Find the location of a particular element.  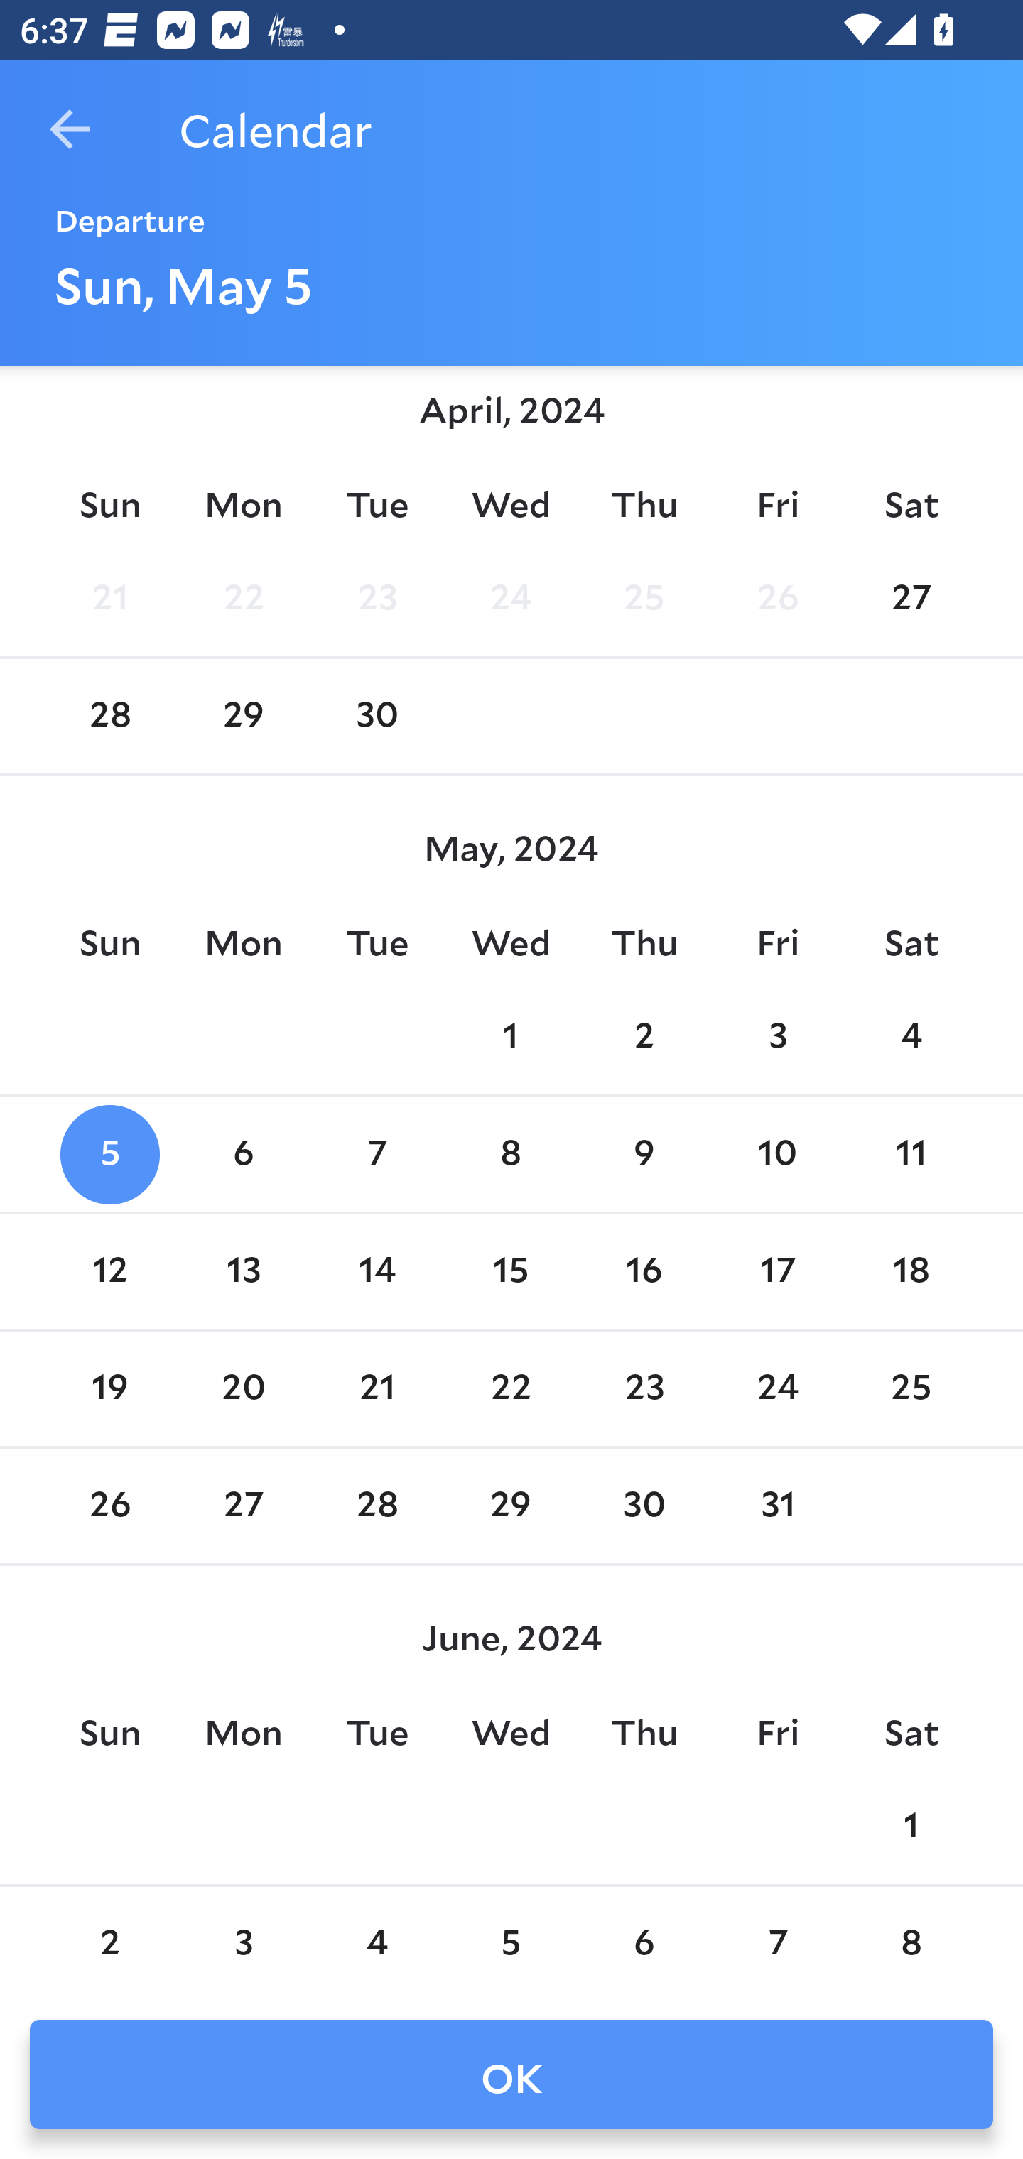

28 is located at coordinates (109, 717).